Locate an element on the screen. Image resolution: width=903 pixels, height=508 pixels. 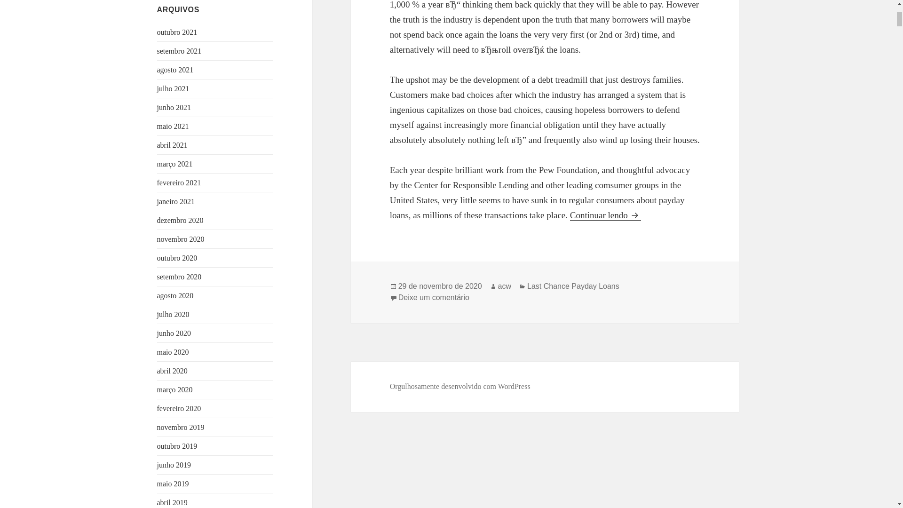
abril 2021 is located at coordinates (172, 145).